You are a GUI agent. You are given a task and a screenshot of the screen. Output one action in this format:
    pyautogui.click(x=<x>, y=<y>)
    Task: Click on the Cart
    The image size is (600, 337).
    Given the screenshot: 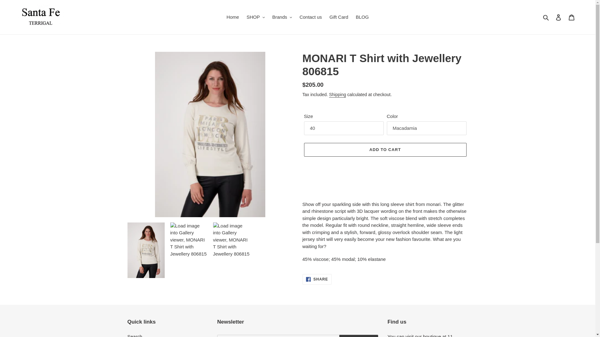 What is the action you would take?
    pyautogui.click(x=572, y=17)
    